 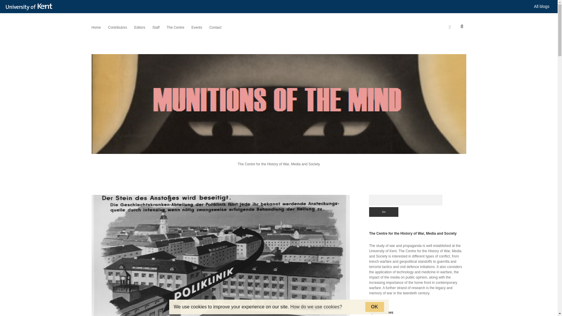 I want to click on The Centre, so click(x=176, y=28).